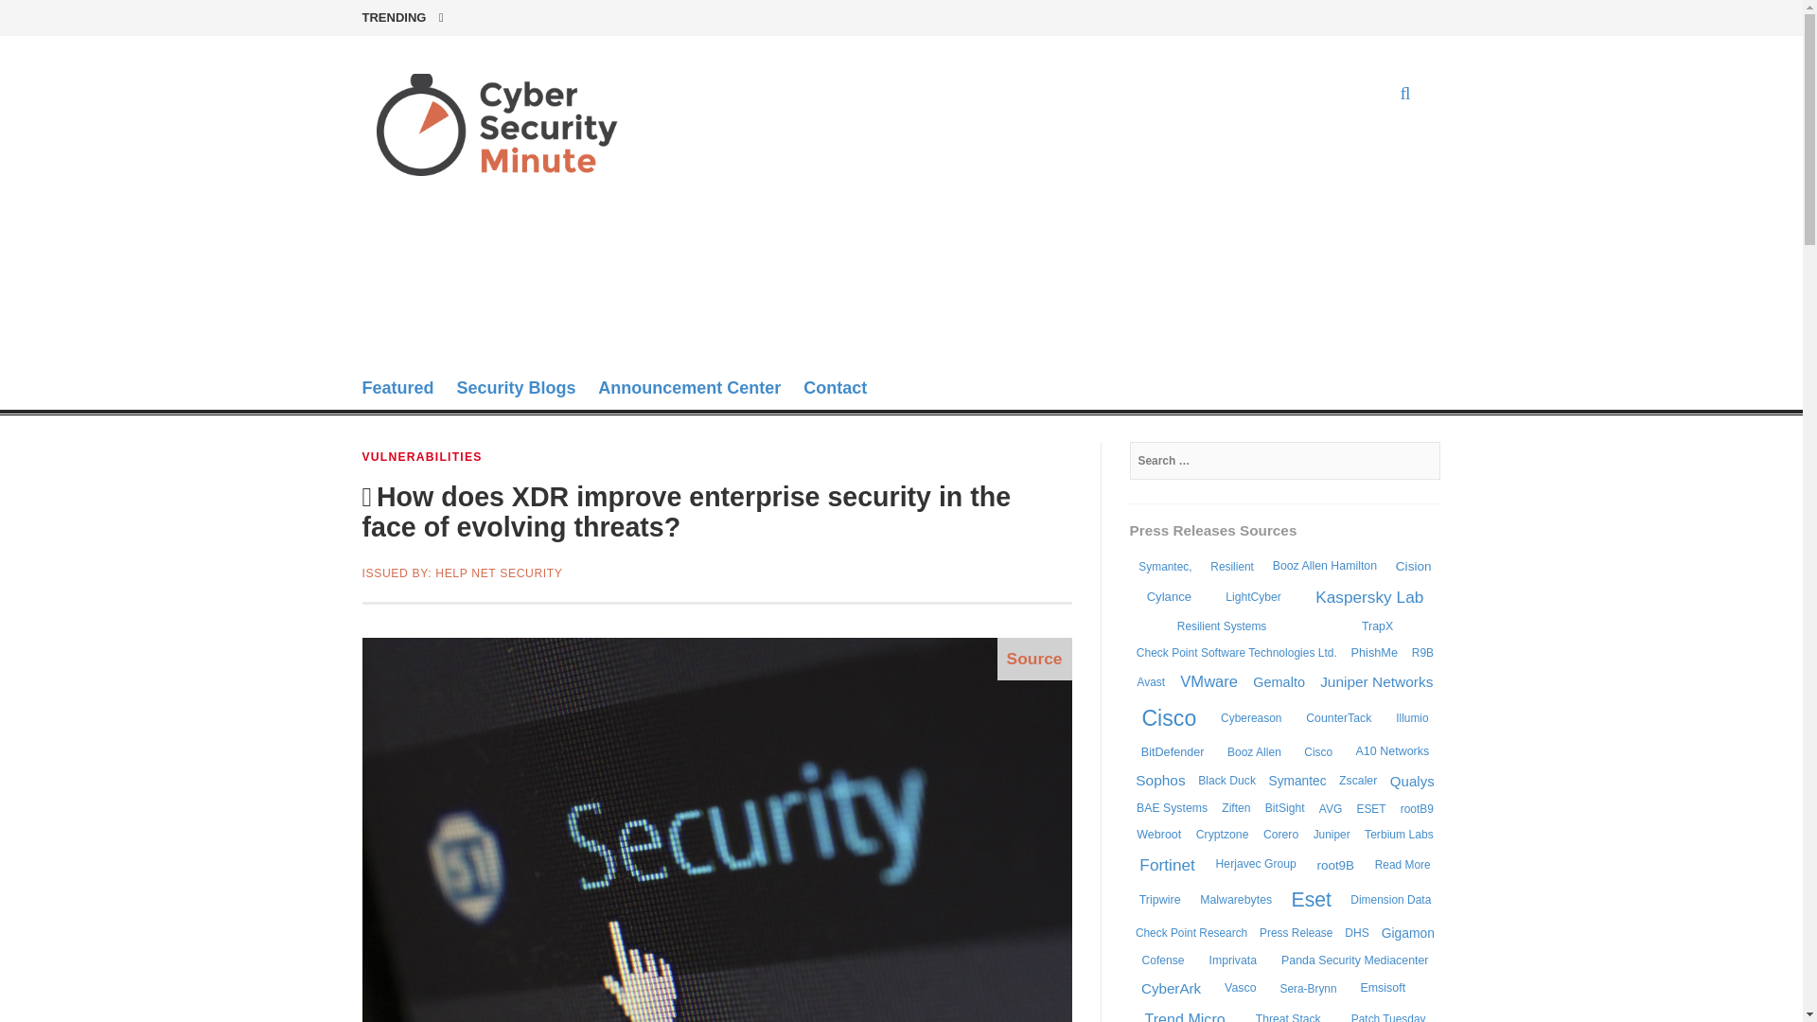 The height and width of the screenshot is (1022, 1817). I want to click on Featured, so click(397, 390).